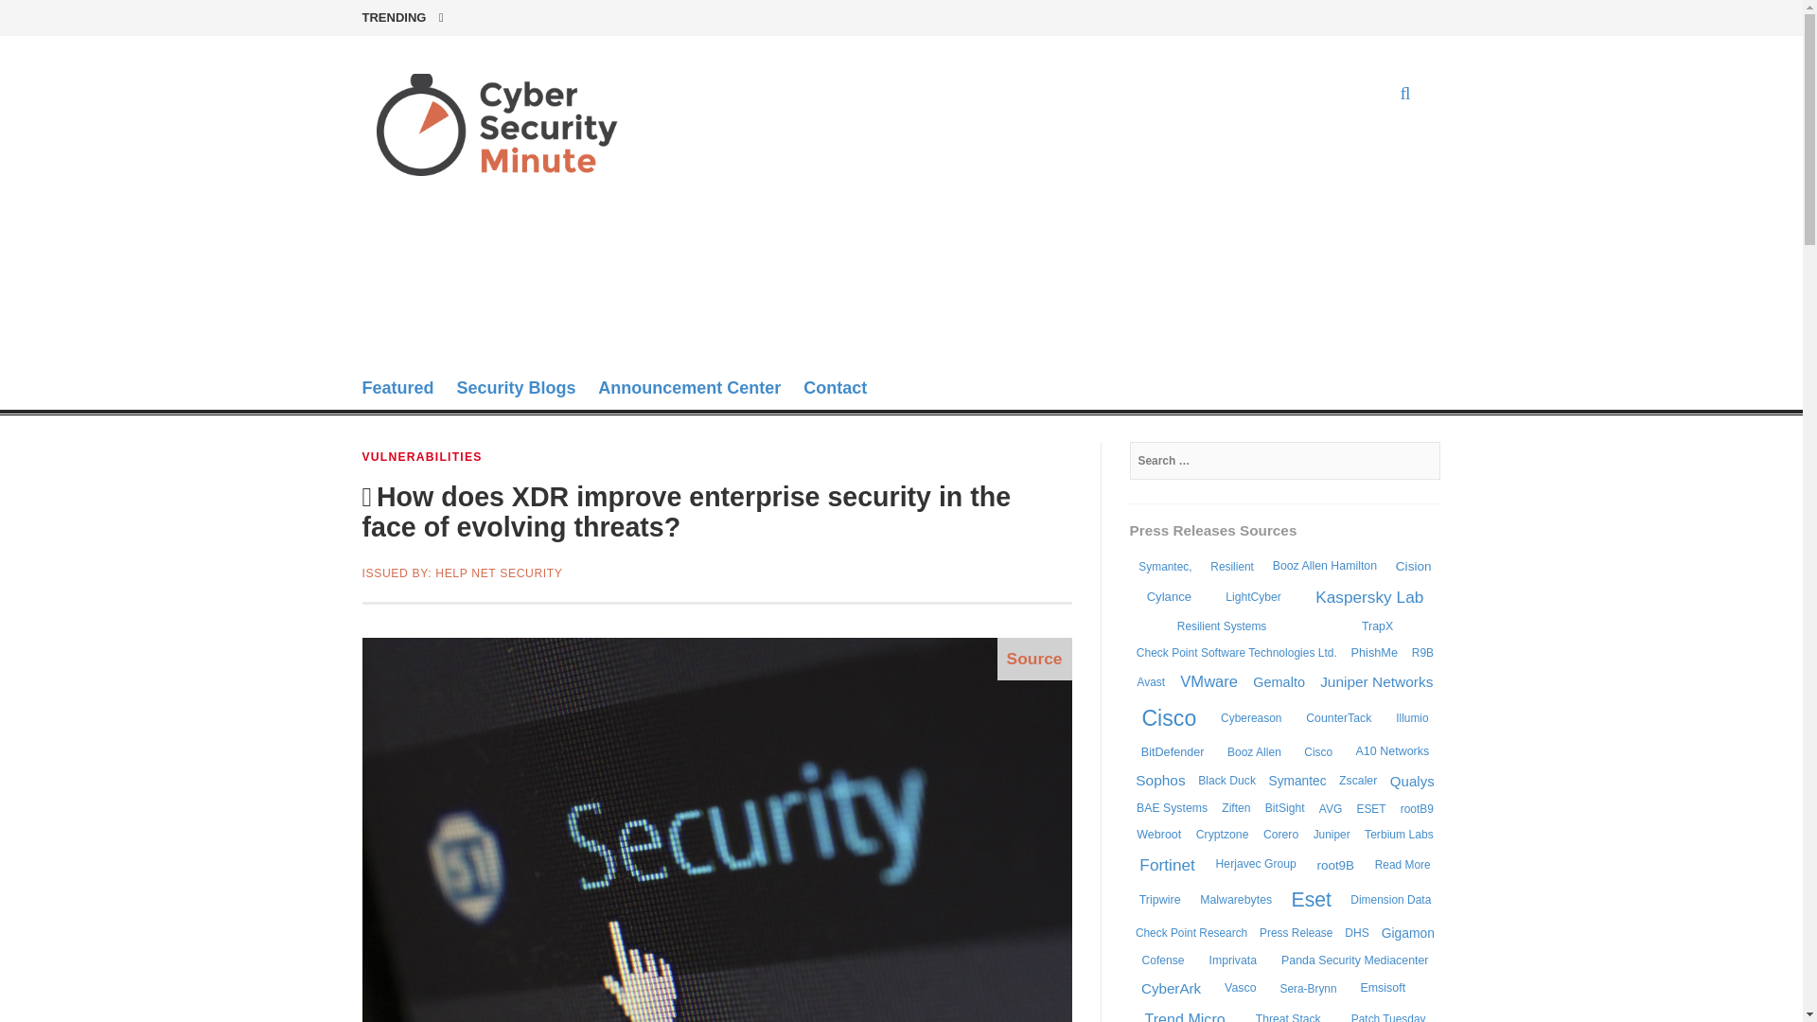 The height and width of the screenshot is (1022, 1817). I want to click on Featured, so click(397, 390).